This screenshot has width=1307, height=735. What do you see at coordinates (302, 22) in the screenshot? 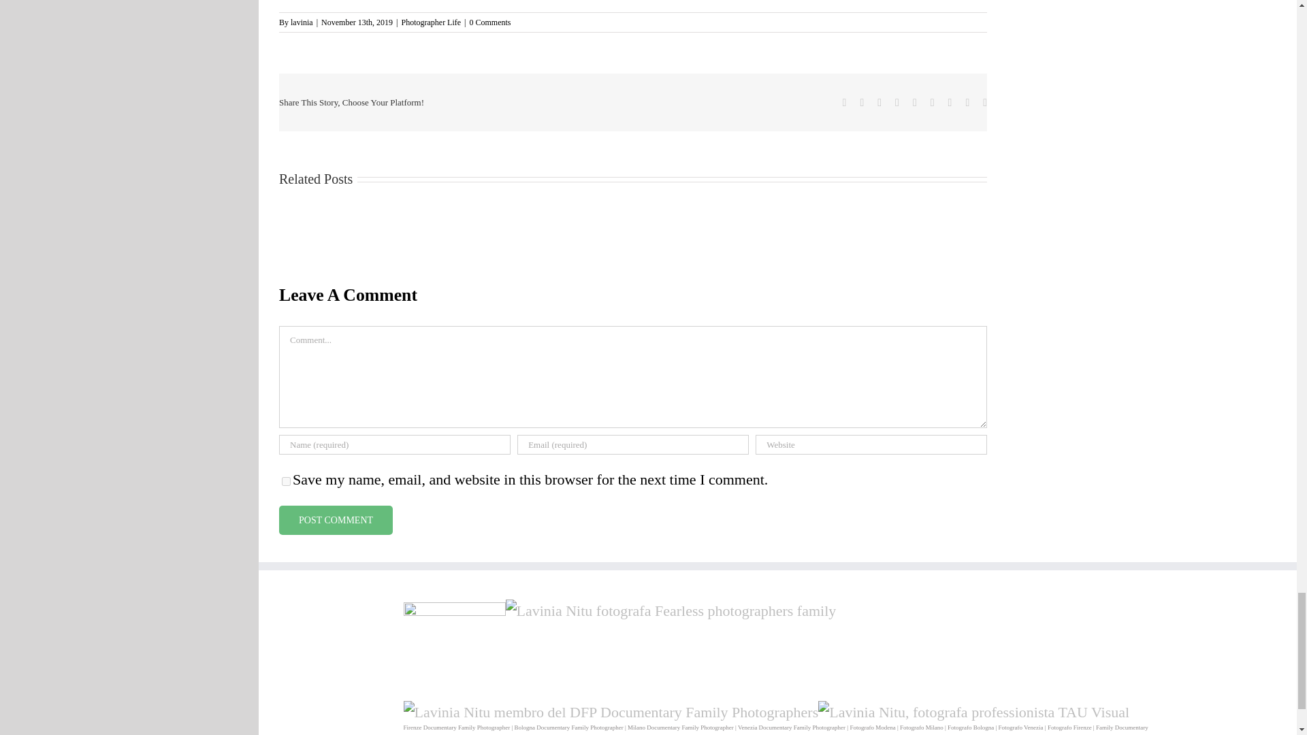
I see `Posts by lavinia` at bounding box center [302, 22].